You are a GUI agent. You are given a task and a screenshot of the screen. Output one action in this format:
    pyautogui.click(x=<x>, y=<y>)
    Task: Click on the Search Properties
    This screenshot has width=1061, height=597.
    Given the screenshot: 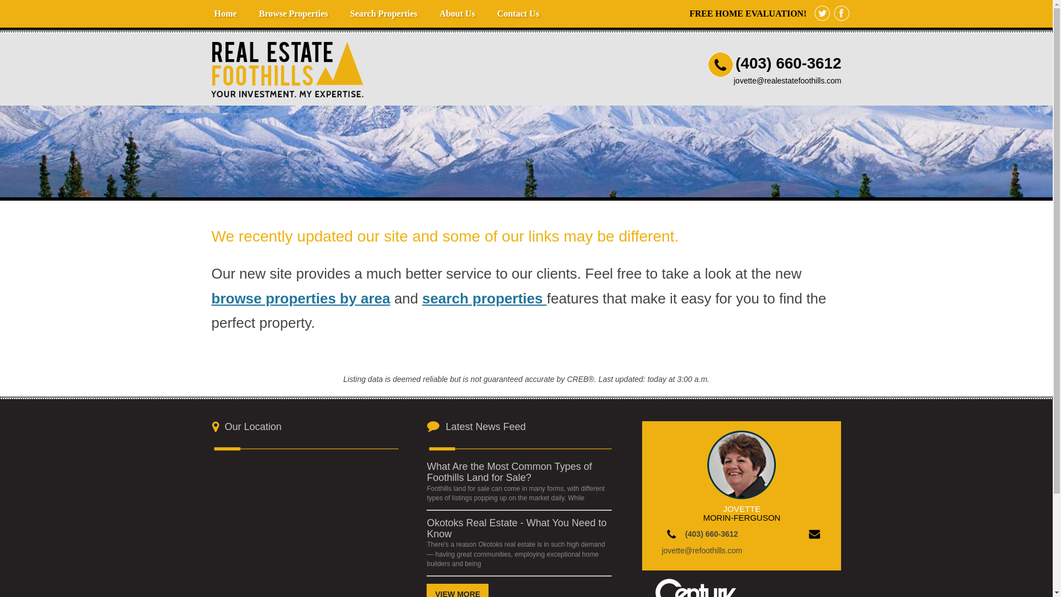 What is the action you would take?
    pyautogui.click(x=384, y=13)
    